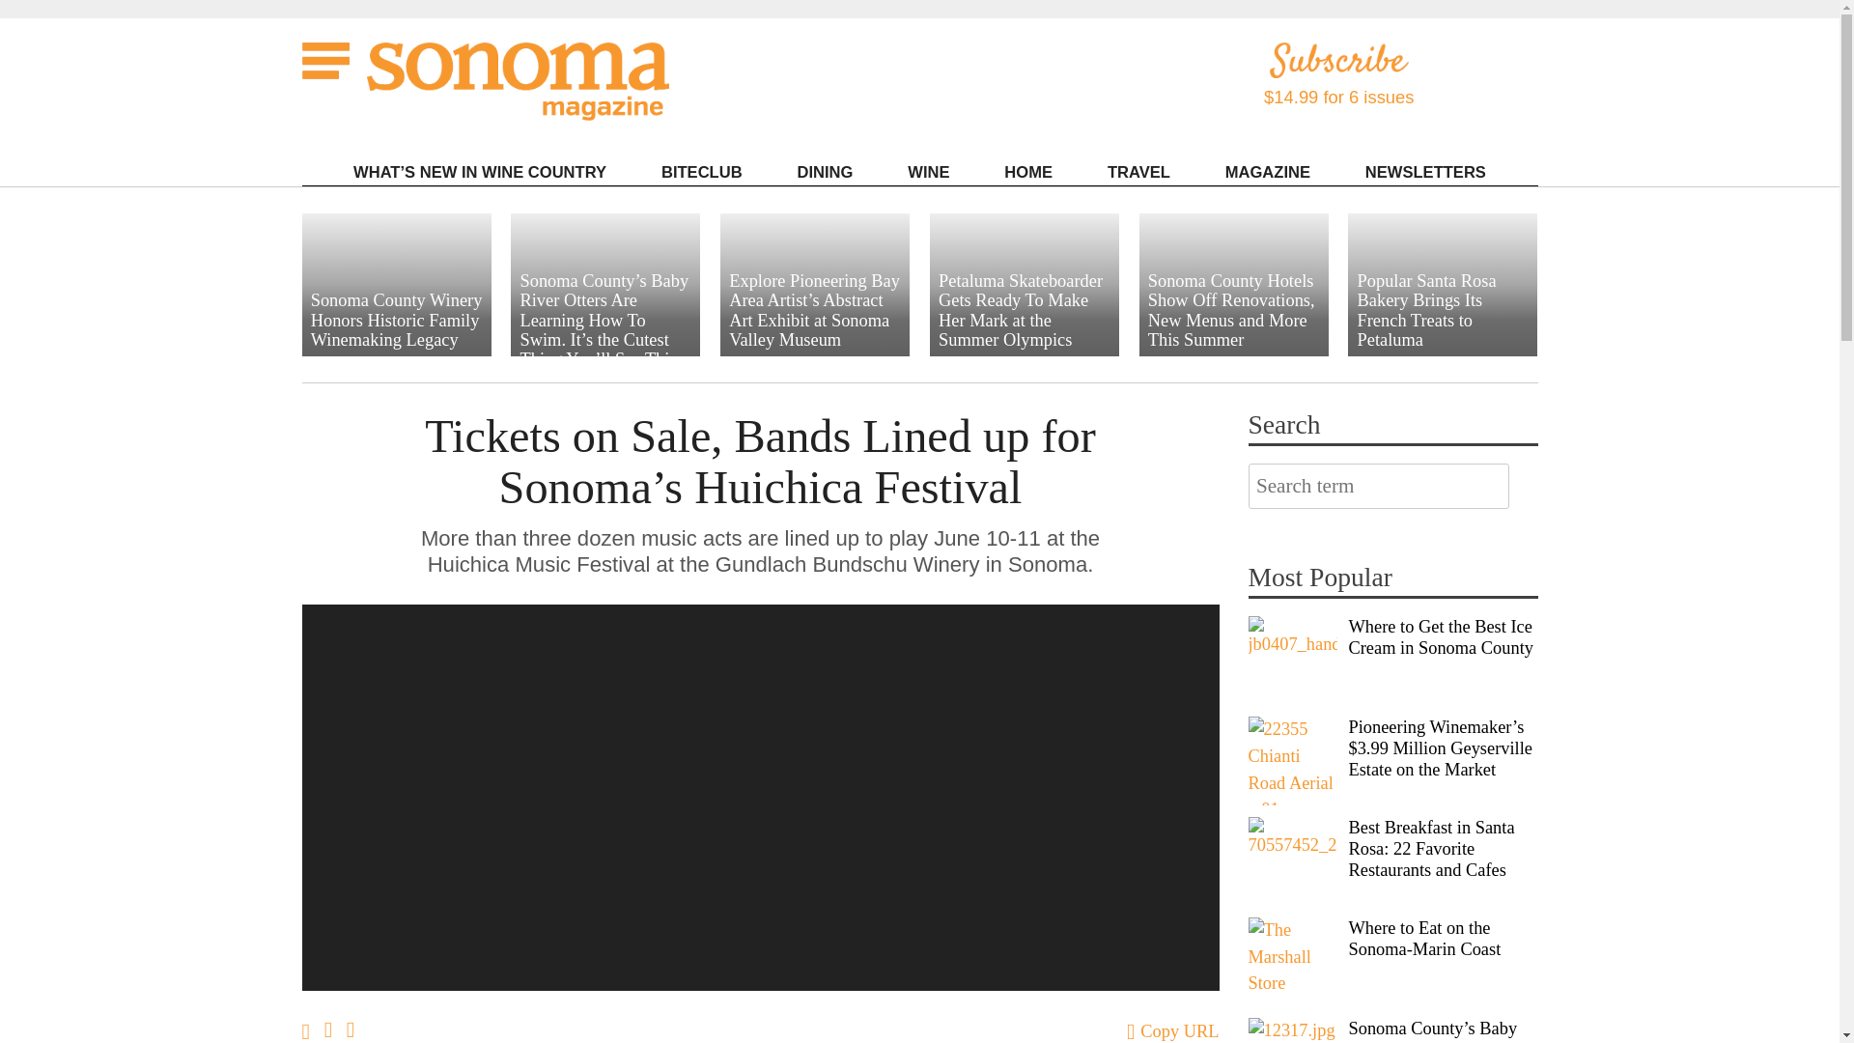  I want to click on TRAVEL, so click(1139, 172).